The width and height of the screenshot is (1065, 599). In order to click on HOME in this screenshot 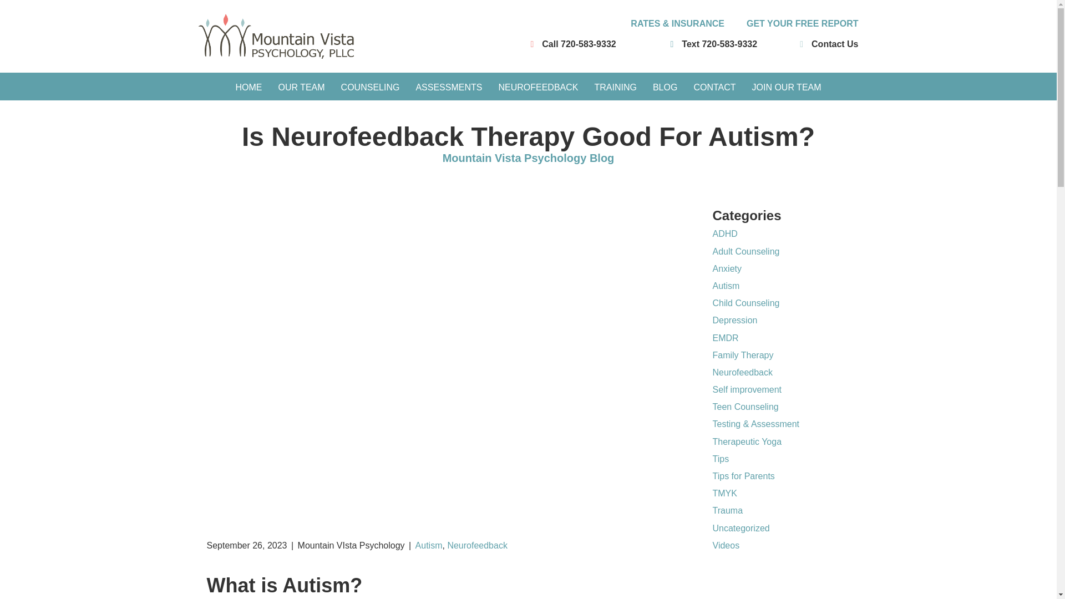, I will do `click(248, 87)`.